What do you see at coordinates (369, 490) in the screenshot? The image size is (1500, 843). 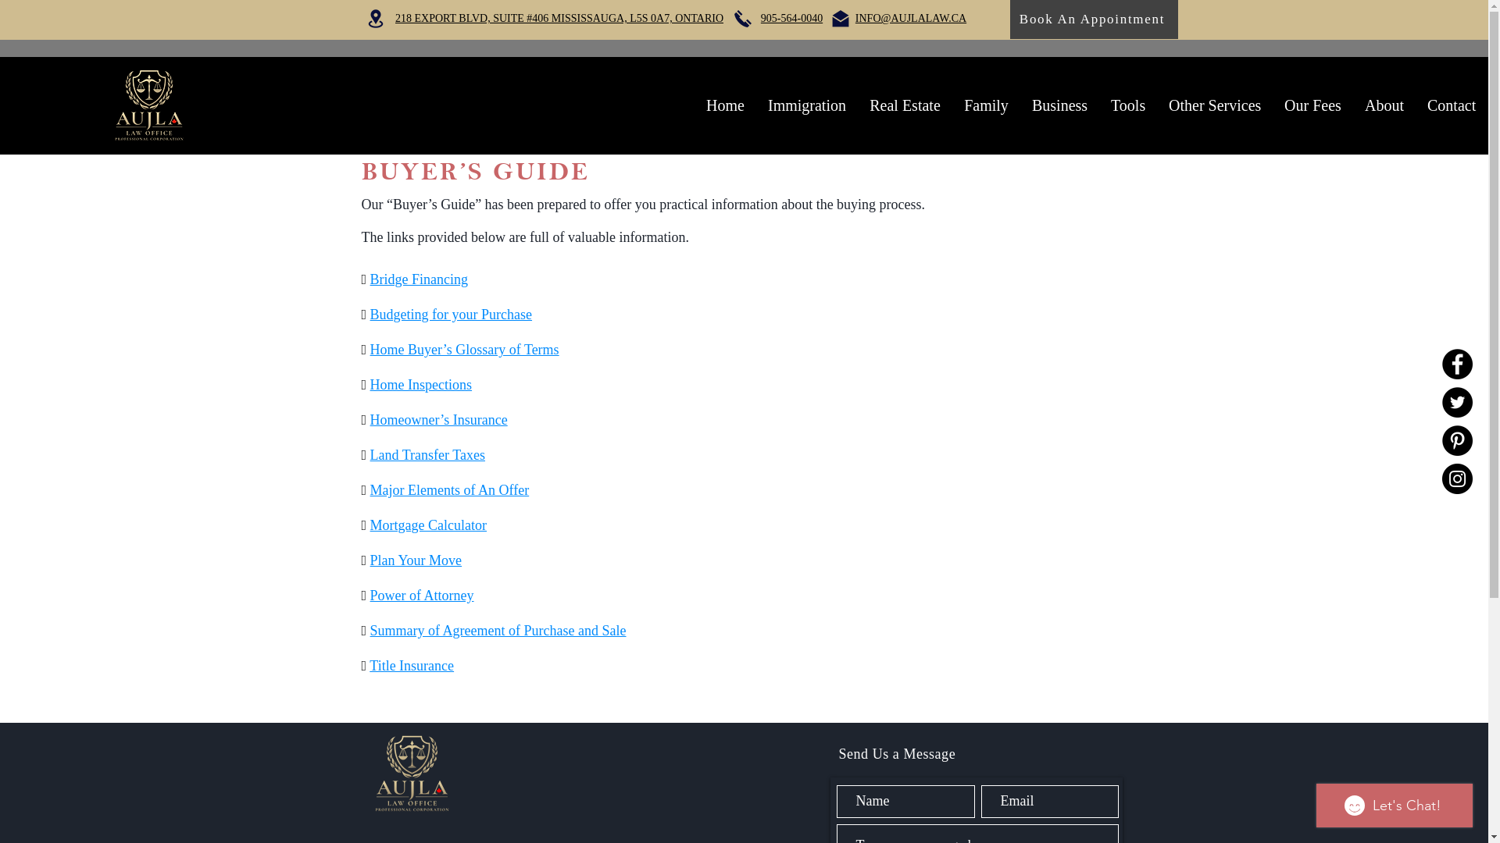 I see ` ` at bounding box center [369, 490].